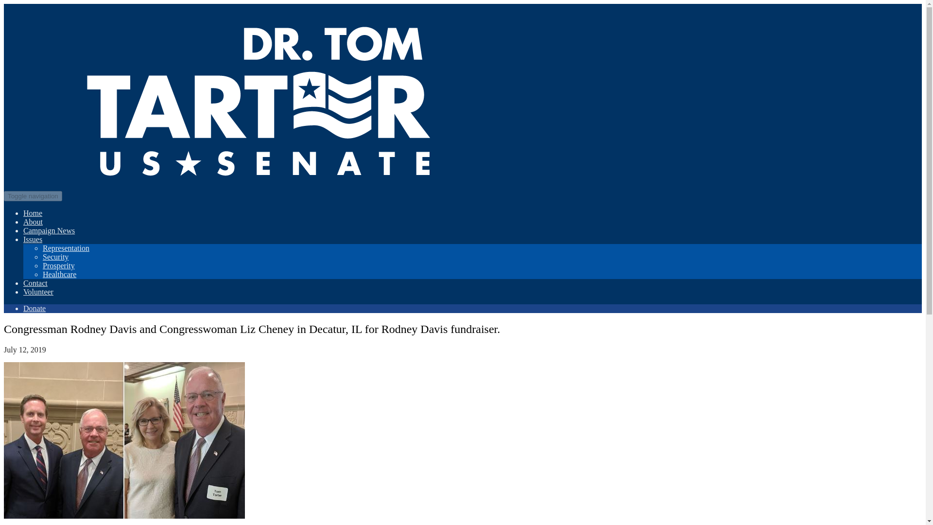  Describe the element at coordinates (33, 239) in the screenshot. I see `Issues` at that location.